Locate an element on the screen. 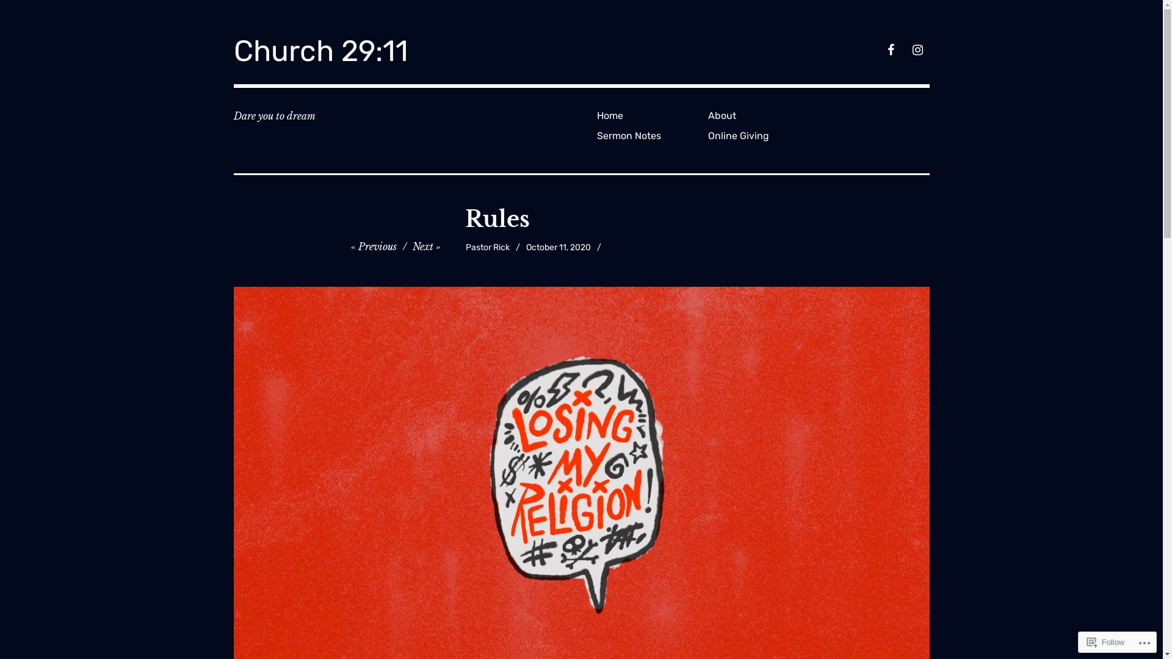 The width and height of the screenshot is (1172, 659). Sermon Notes is located at coordinates (648, 135).